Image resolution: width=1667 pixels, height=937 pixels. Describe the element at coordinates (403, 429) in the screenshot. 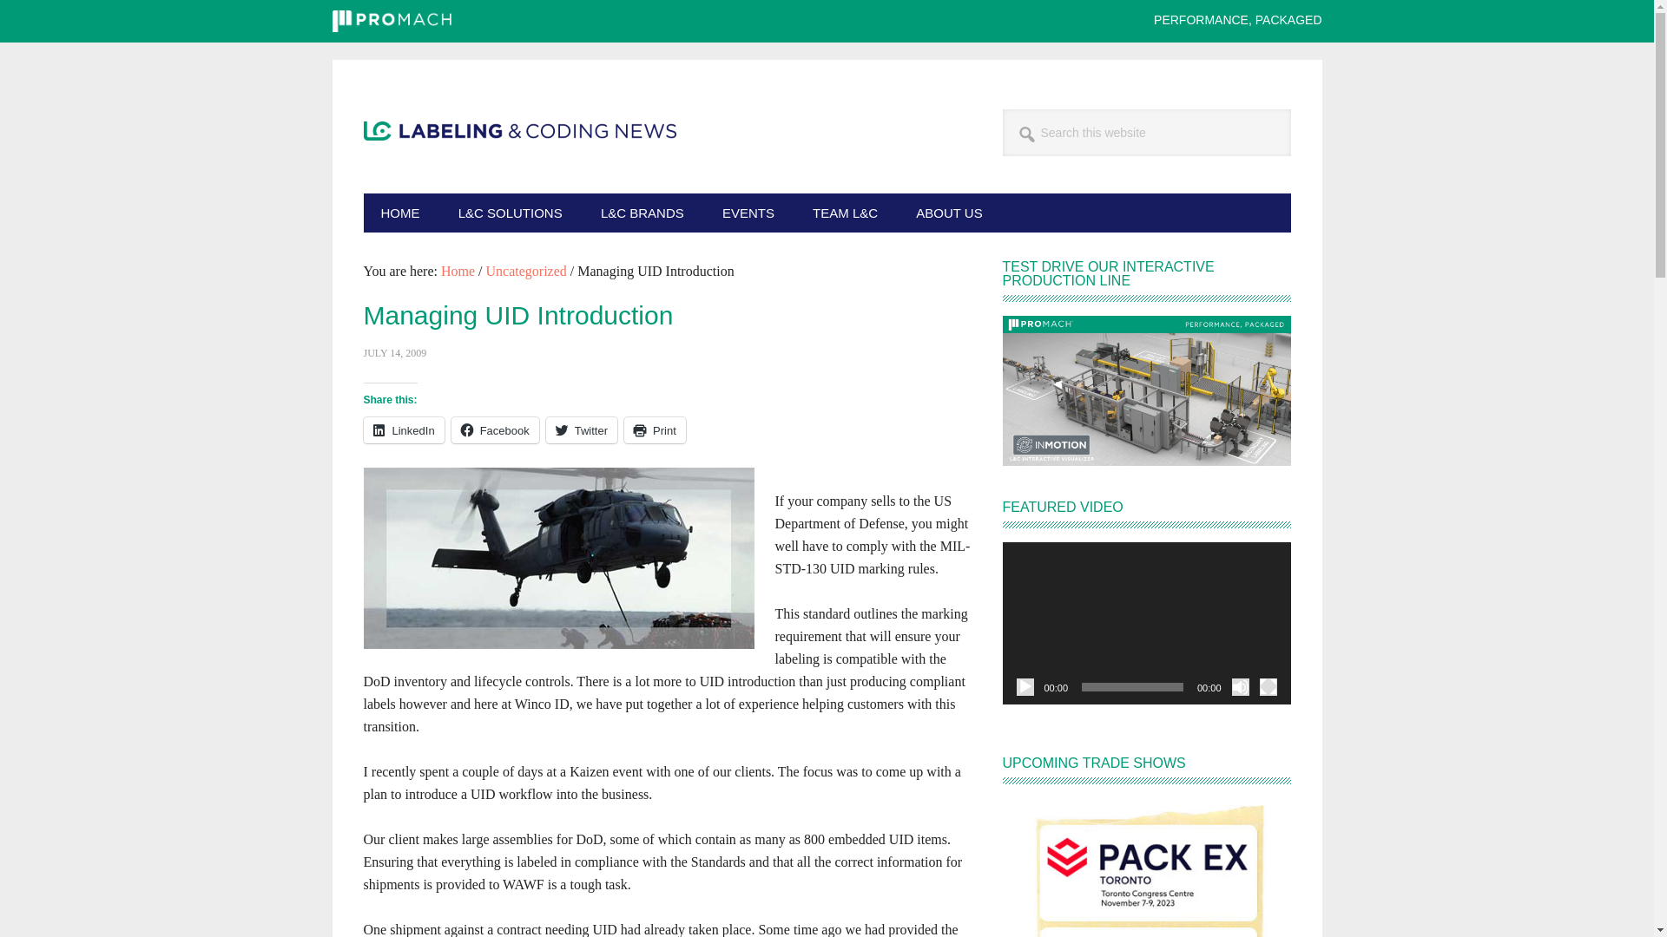

I see `LinkedIn` at that location.